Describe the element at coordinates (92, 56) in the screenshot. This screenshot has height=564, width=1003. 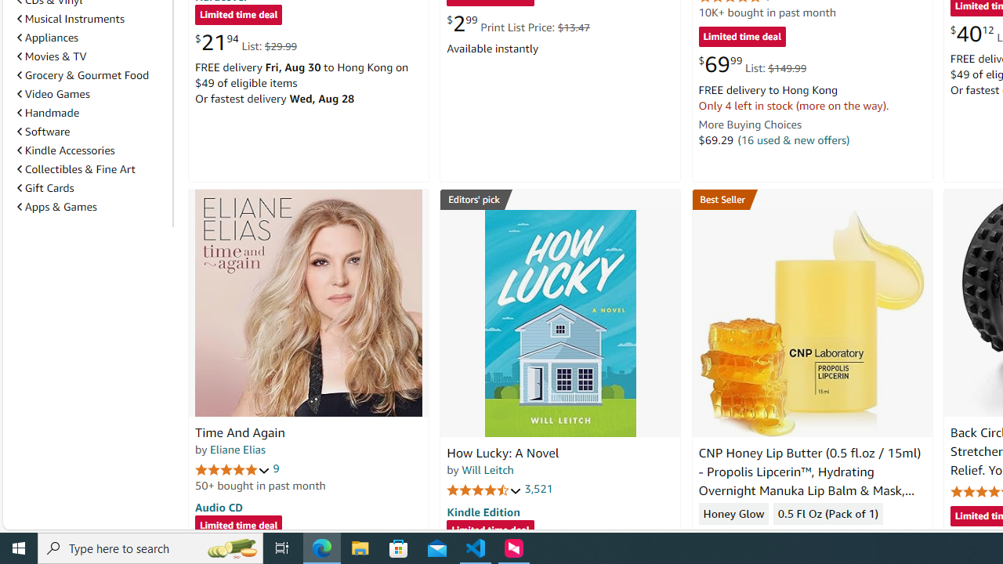
I see `Movies & TV` at that location.